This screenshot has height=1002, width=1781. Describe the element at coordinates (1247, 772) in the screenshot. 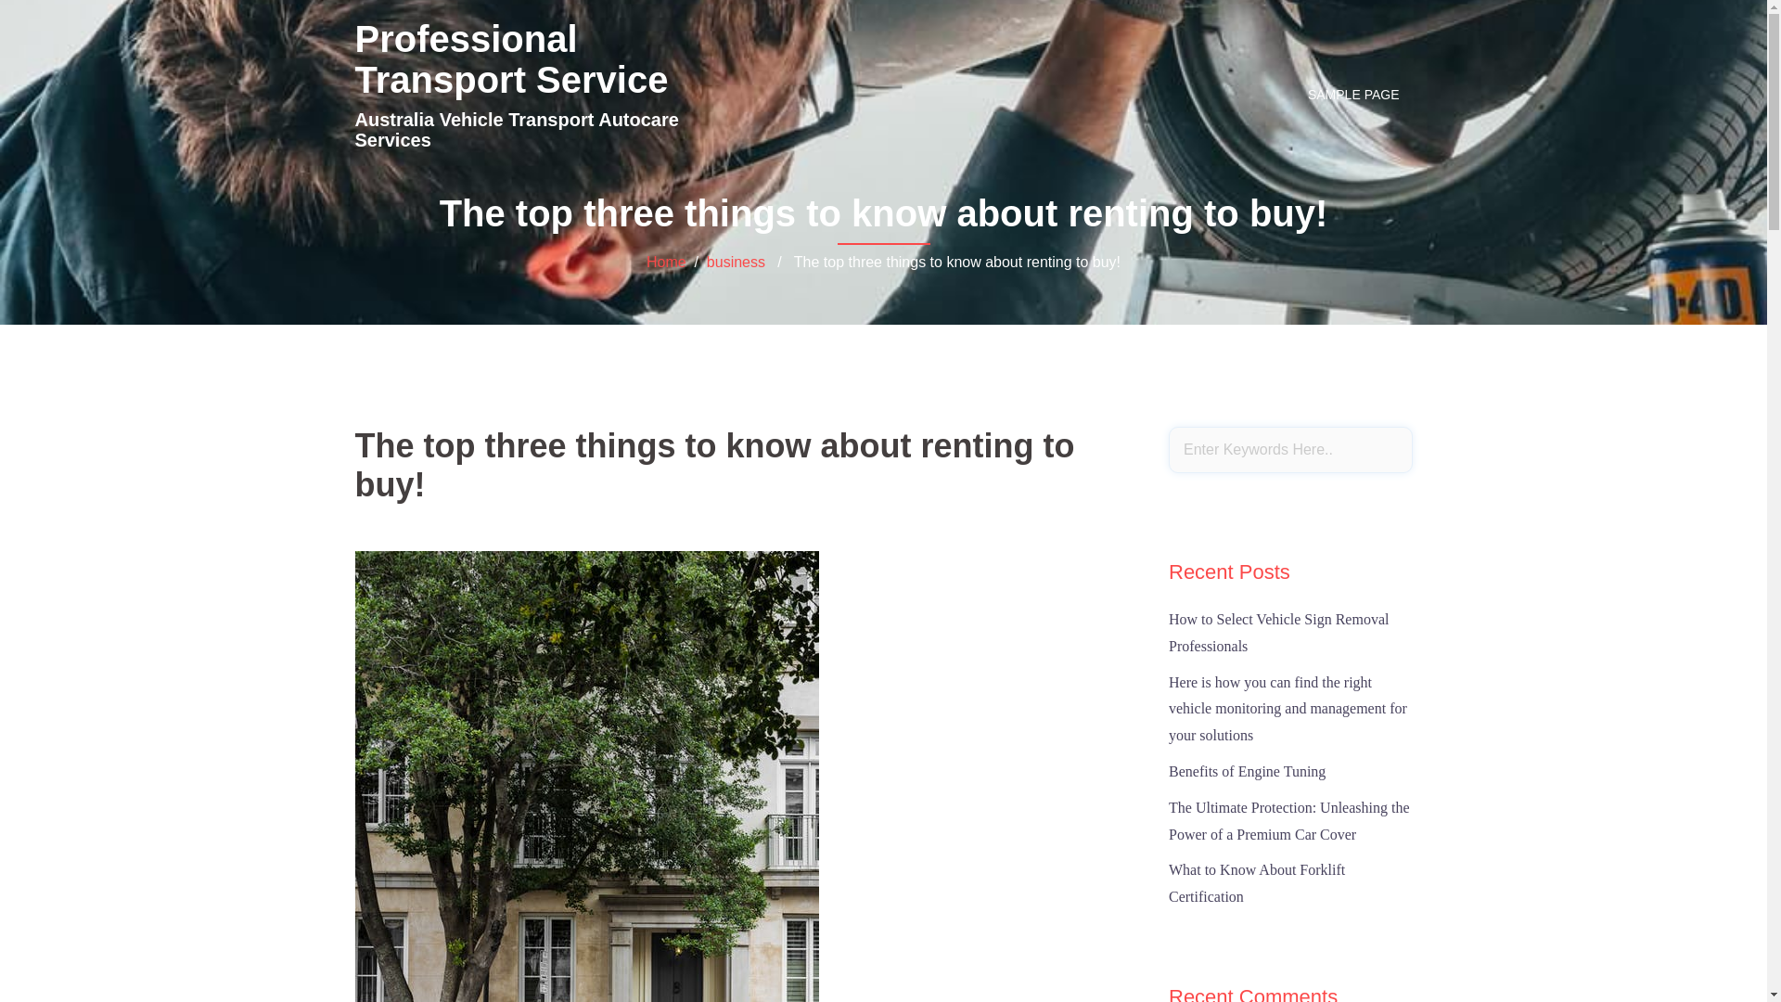

I see `Benefits of Engine Tuning` at that location.